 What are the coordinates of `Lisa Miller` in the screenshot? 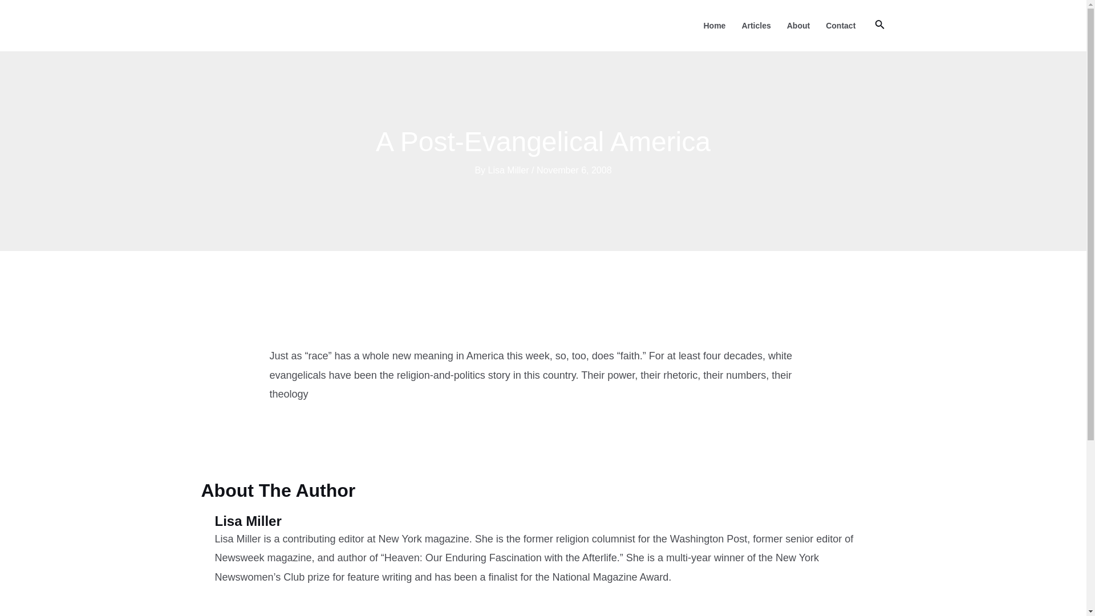 It's located at (510, 170).